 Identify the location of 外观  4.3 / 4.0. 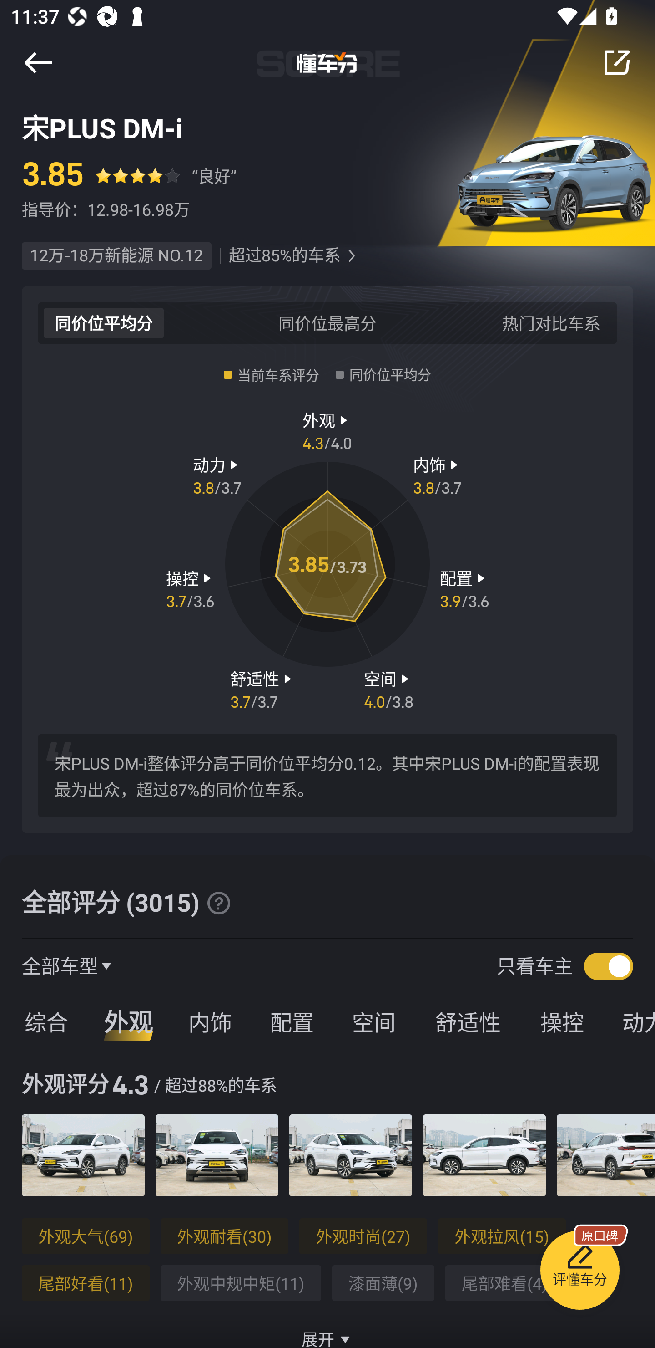
(327, 430).